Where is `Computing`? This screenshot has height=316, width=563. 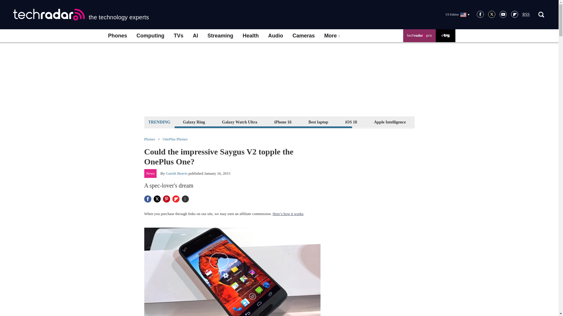
Computing is located at coordinates (150, 36).